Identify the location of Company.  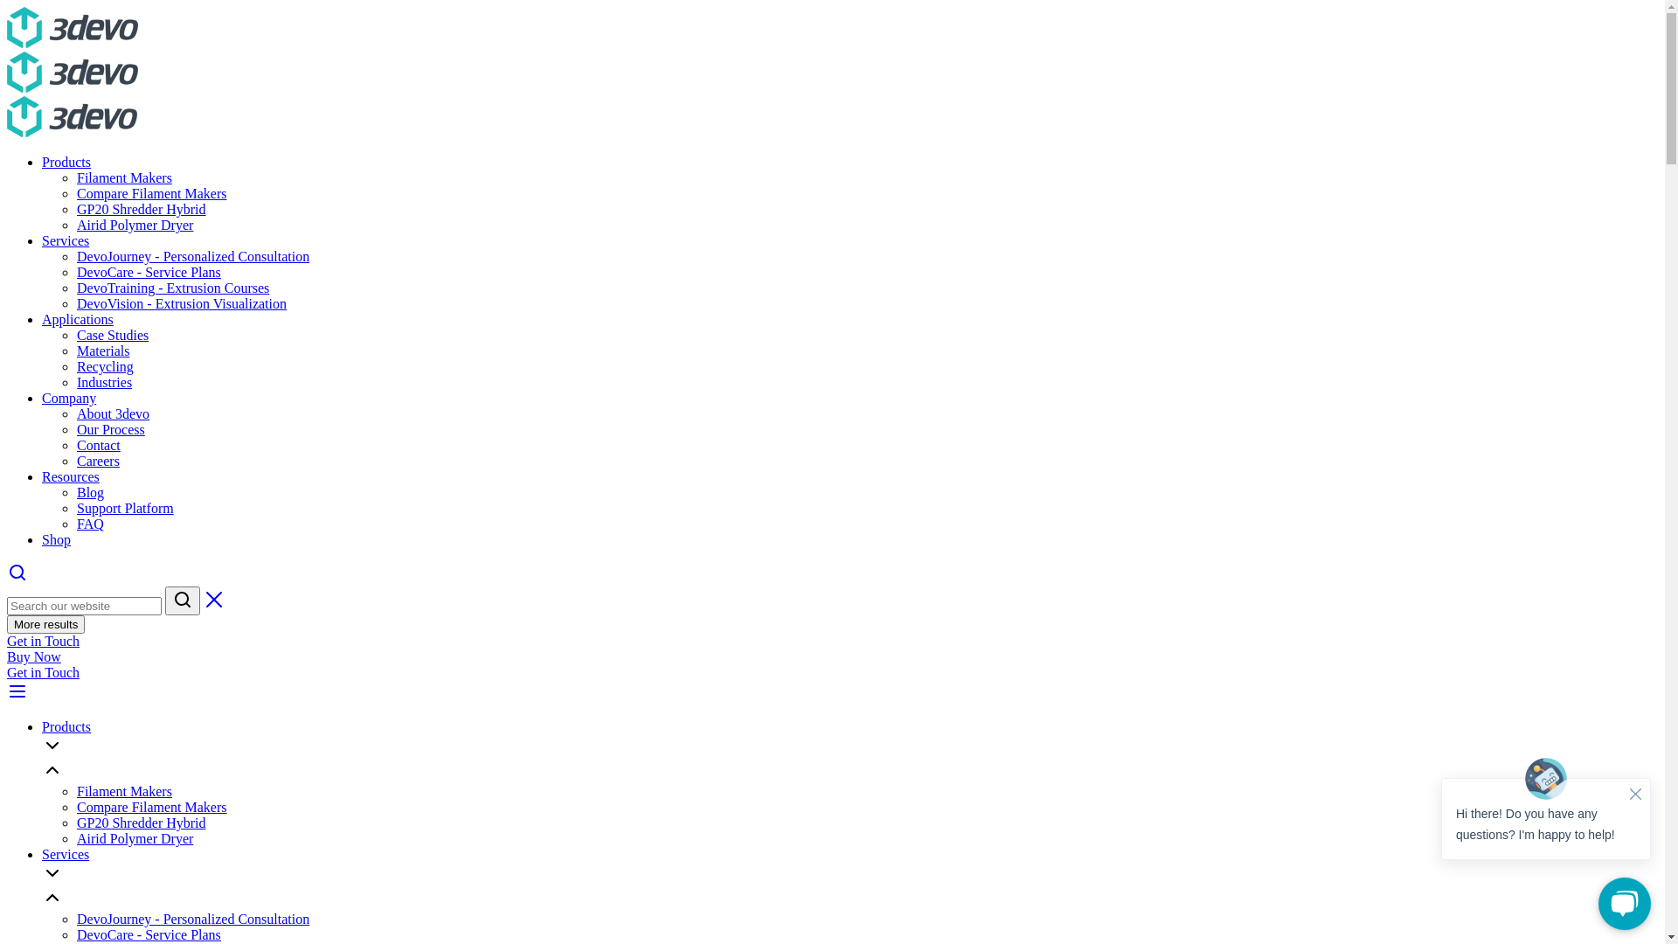
(69, 398).